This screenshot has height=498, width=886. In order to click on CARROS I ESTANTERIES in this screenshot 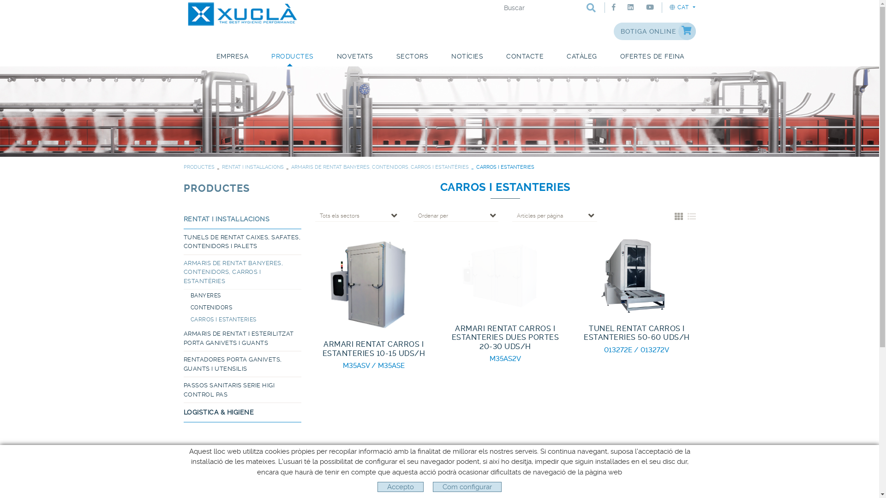, I will do `click(245, 320)`.